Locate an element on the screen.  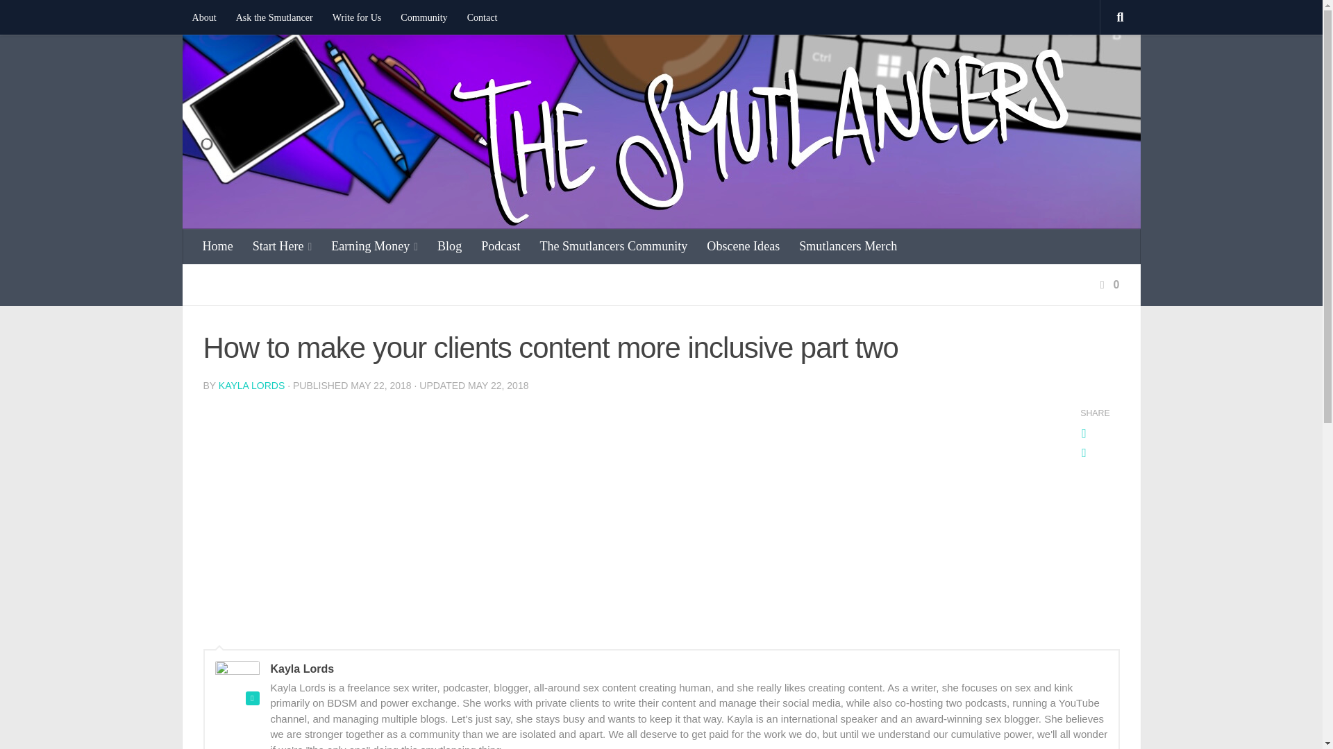
Home is located at coordinates (218, 246).